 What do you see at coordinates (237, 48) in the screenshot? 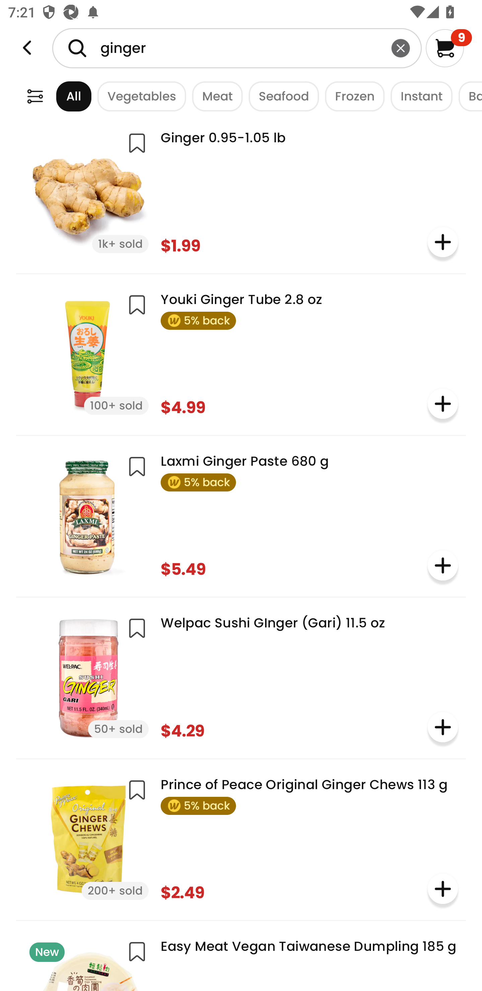
I see `ginger` at bounding box center [237, 48].